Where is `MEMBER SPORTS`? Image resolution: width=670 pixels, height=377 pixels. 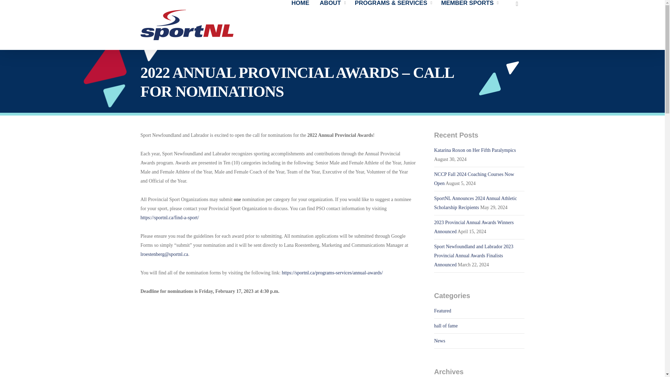
MEMBER SPORTS is located at coordinates (470, 3).